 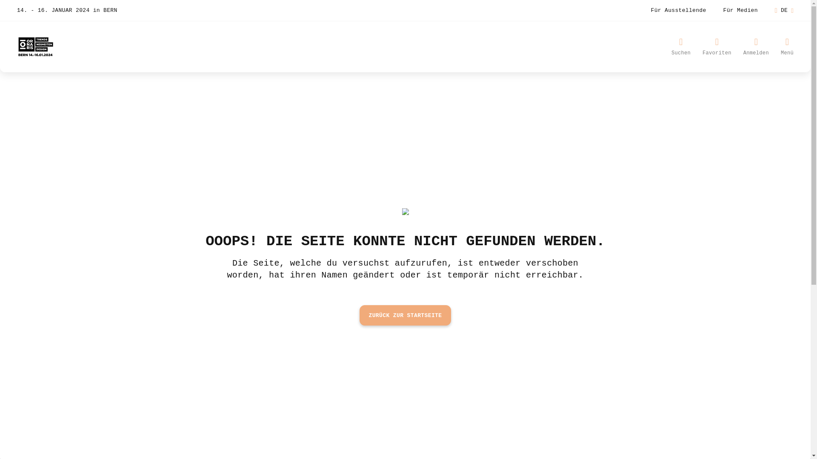 I want to click on Datenschutz, so click(x=255, y=442).